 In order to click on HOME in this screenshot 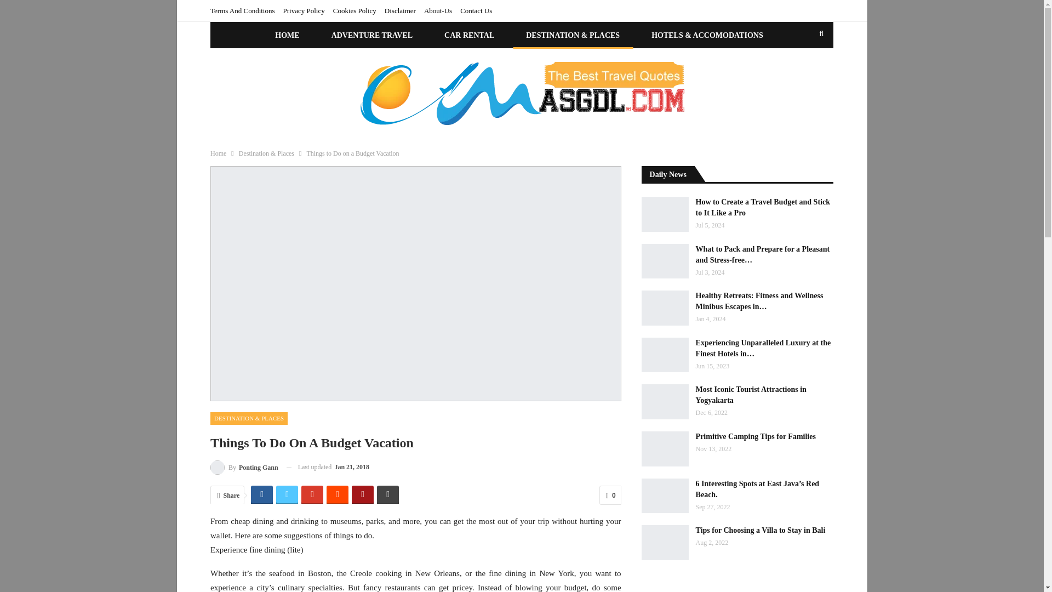, I will do `click(287, 35)`.